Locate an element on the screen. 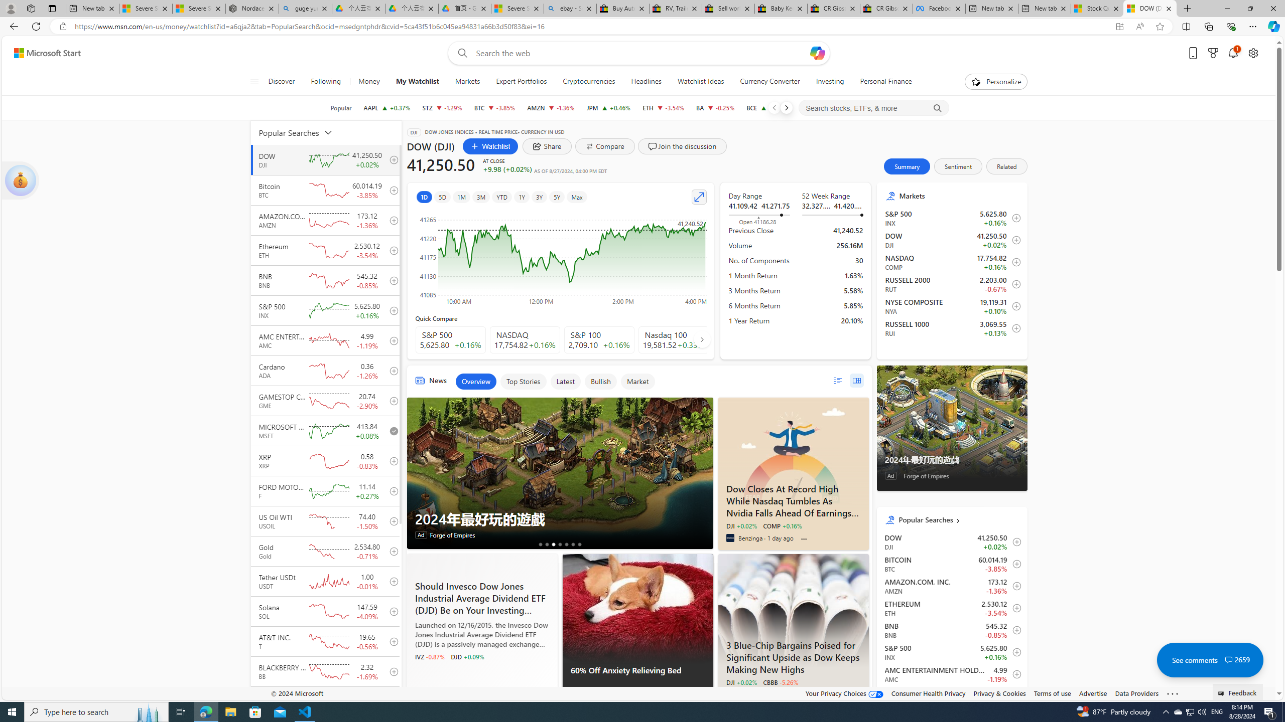 This screenshot has height=722, width=1285. Markets is located at coordinates (467, 82).